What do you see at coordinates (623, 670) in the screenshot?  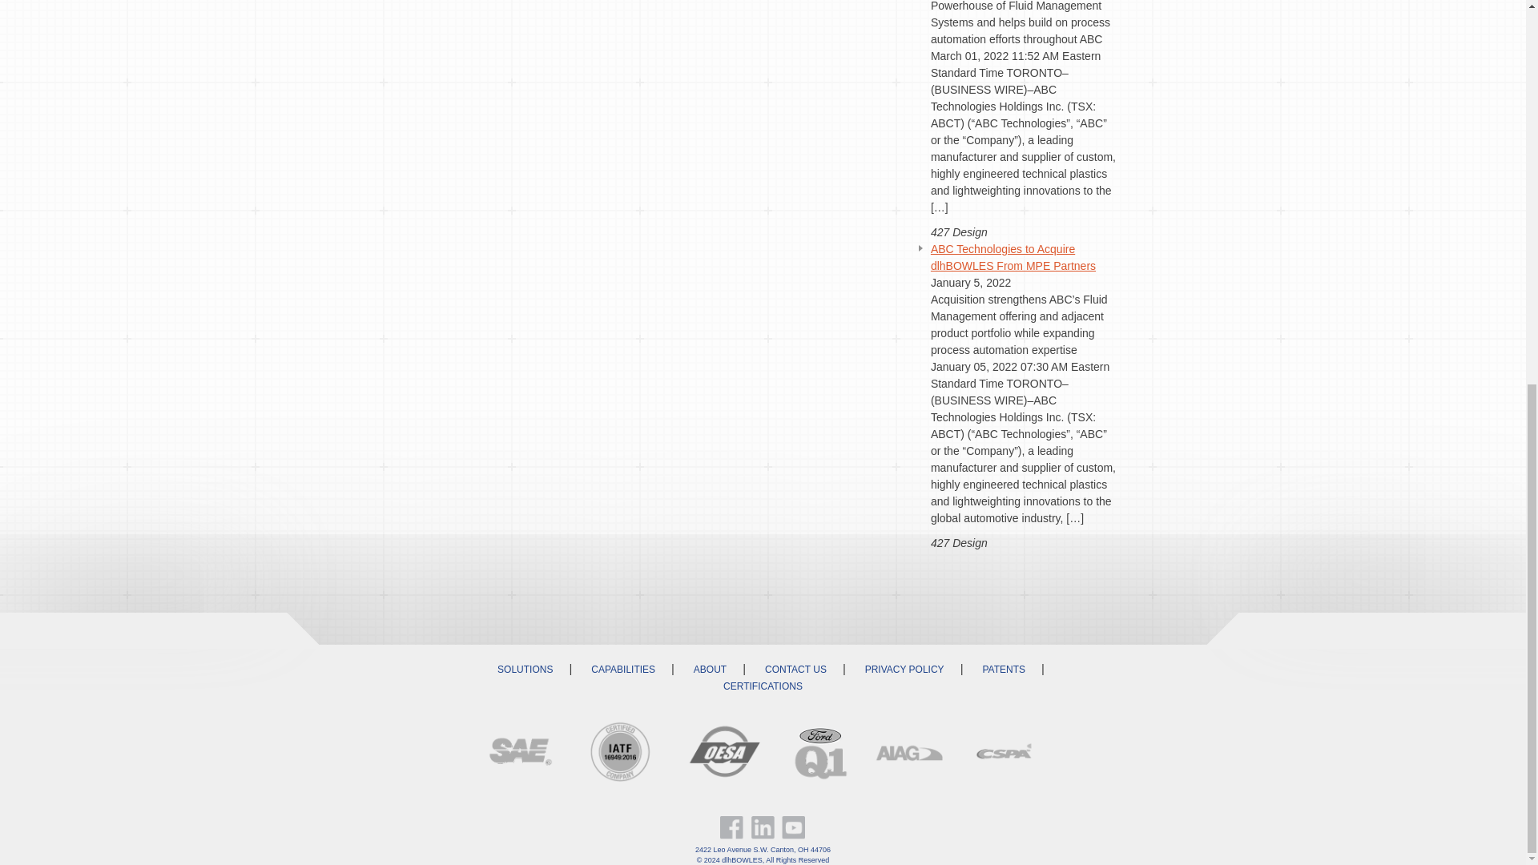 I see `CAPABILITIES` at bounding box center [623, 670].